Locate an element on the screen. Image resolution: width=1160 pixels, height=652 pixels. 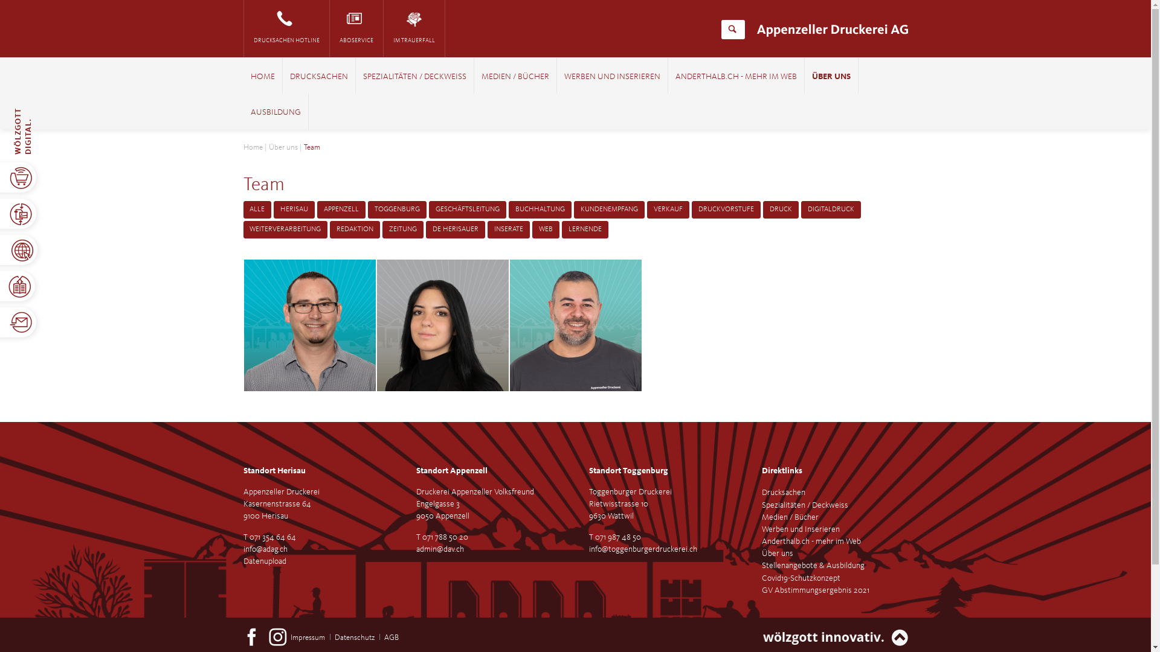
DRUCKSACHEN is located at coordinates (319, 77).